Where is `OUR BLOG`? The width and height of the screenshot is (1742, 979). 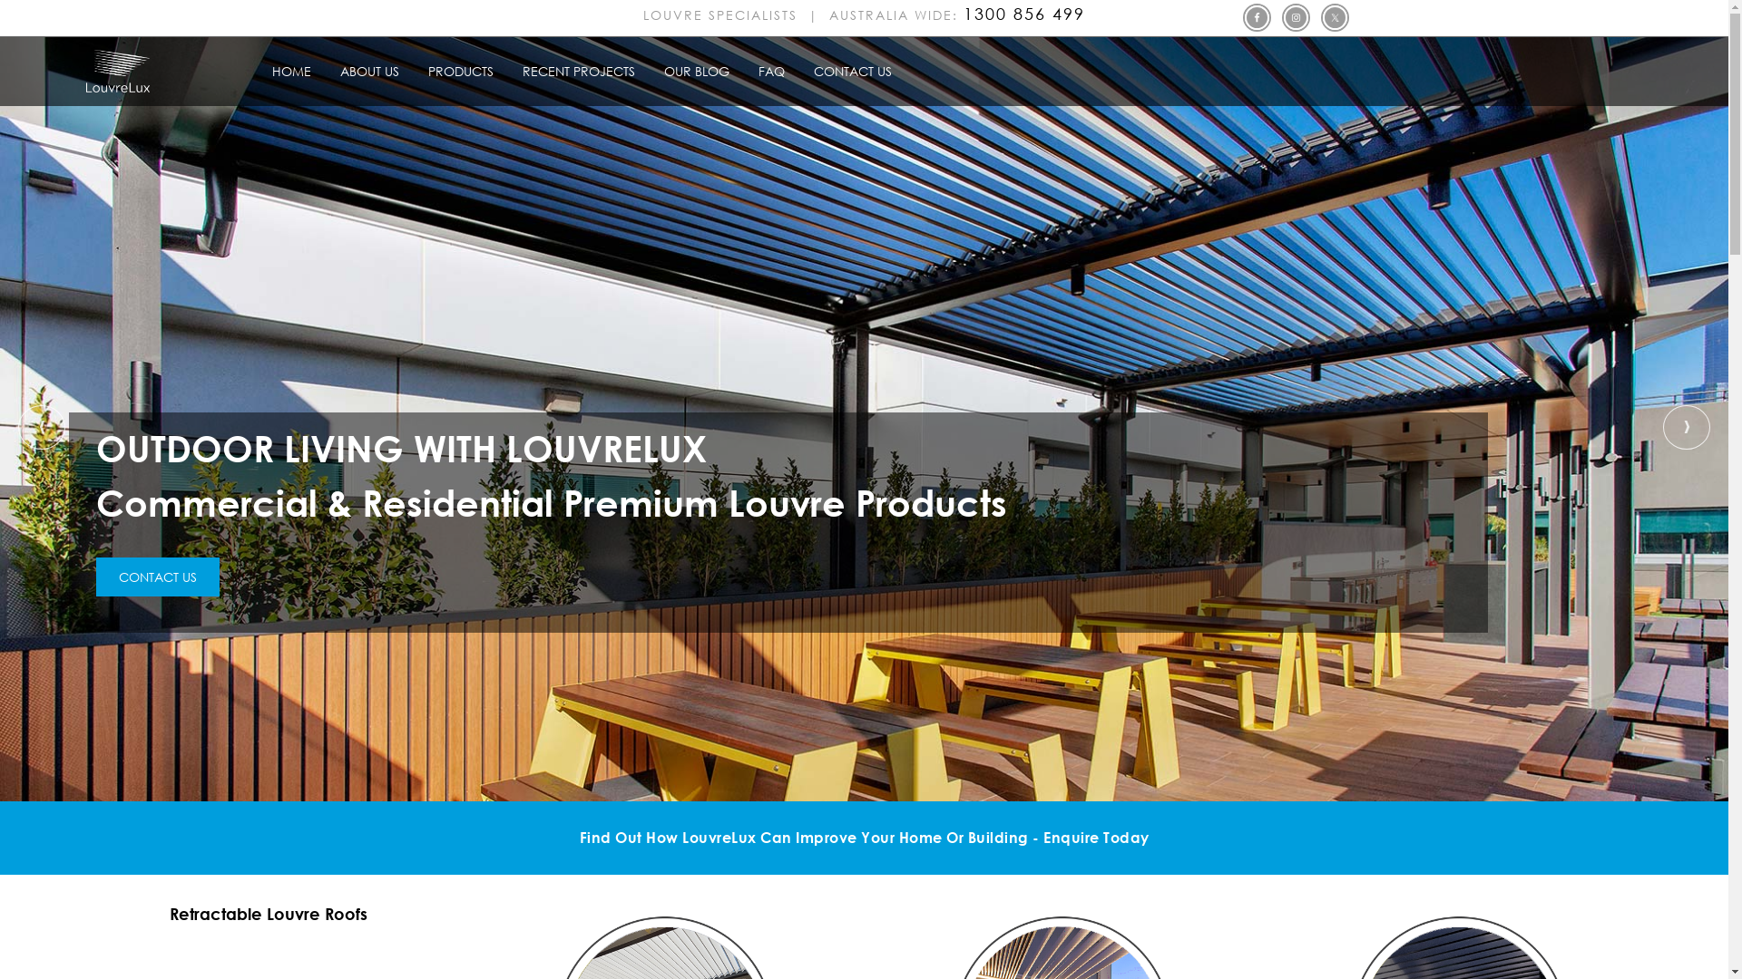
OUR BLOG is located at coordinates (697, 72).